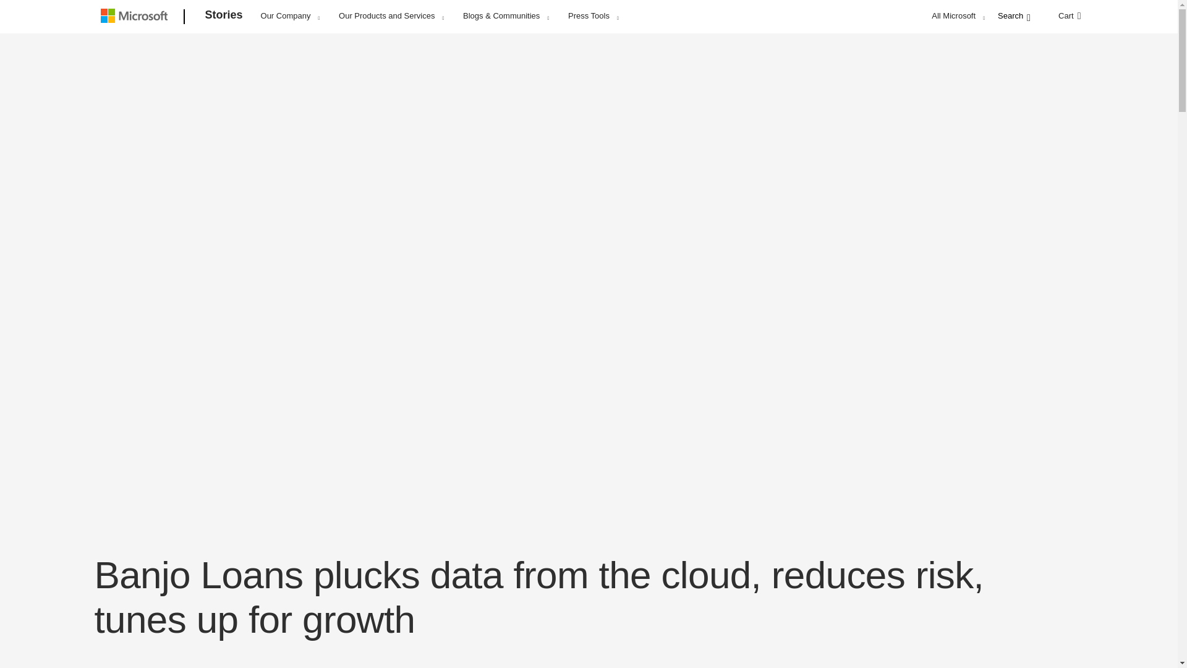 Image resolution: width=1187 pixels, height=668 pixels. Describe the element at coordinates (136, 17) in the screenshot. I see `Microsoft` at that location.